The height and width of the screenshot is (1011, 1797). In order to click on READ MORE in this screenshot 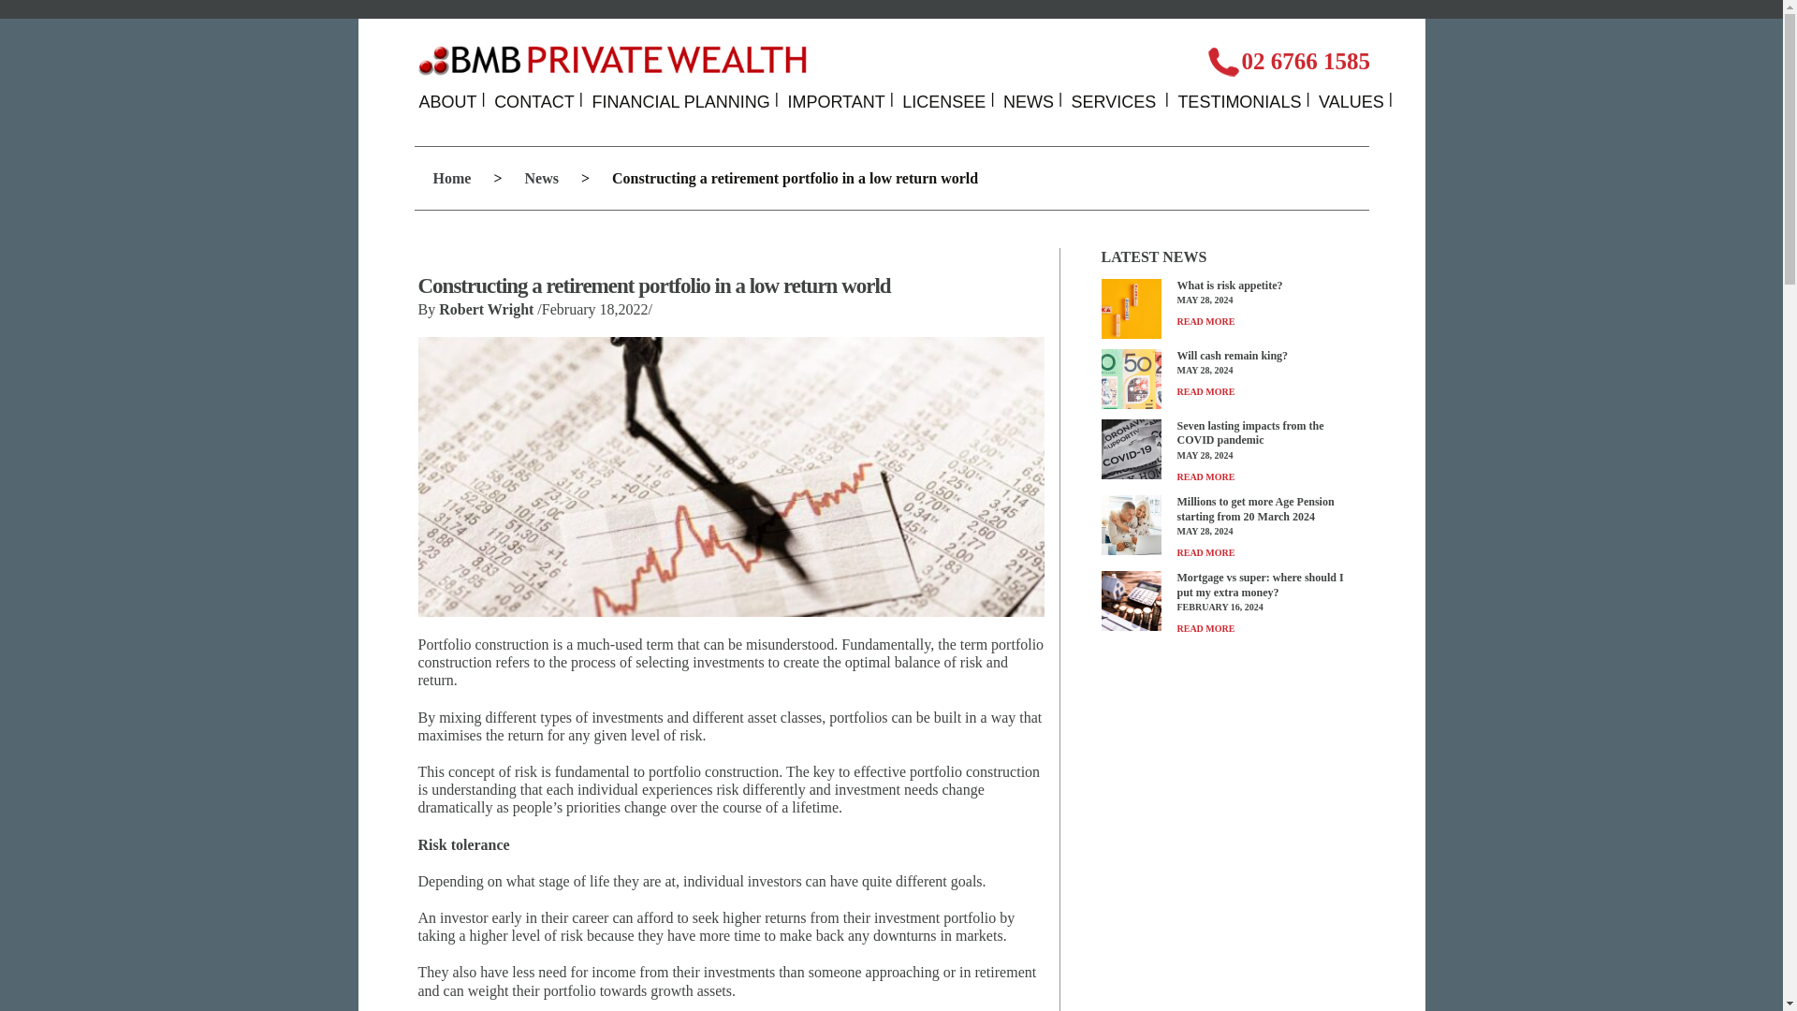, I will do `click(1205, 321)`.